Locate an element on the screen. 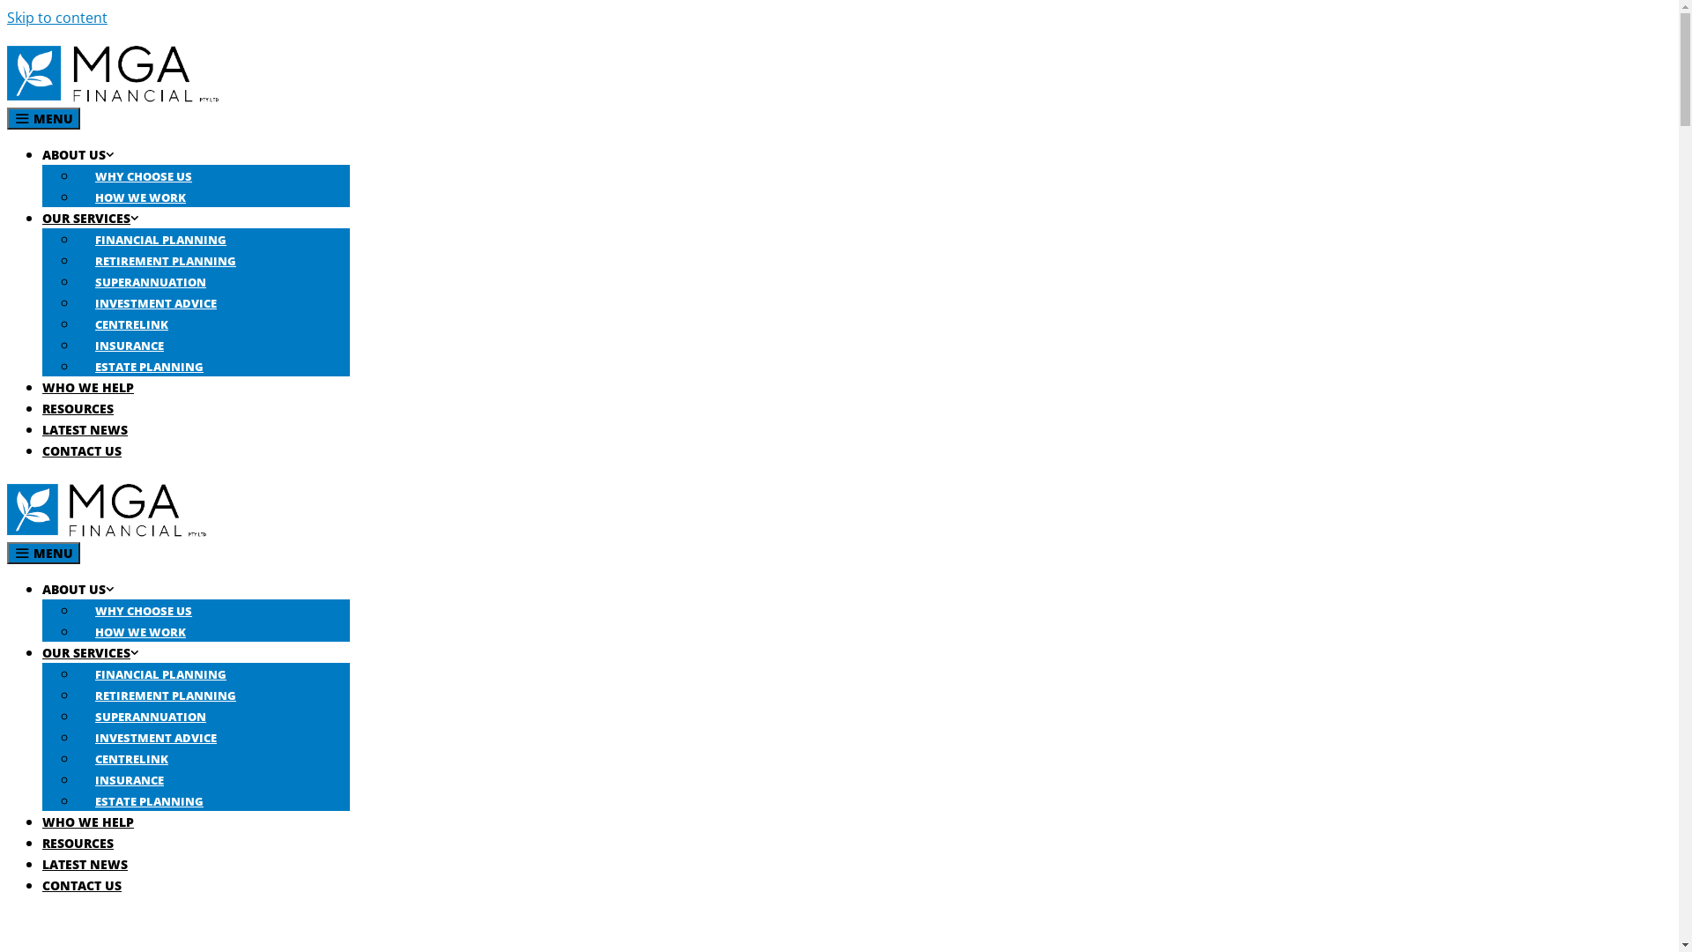 Image resolution: width=1692 pixels, height=952 pixels. HOW WE WORK is located at coordinates (141, 632).